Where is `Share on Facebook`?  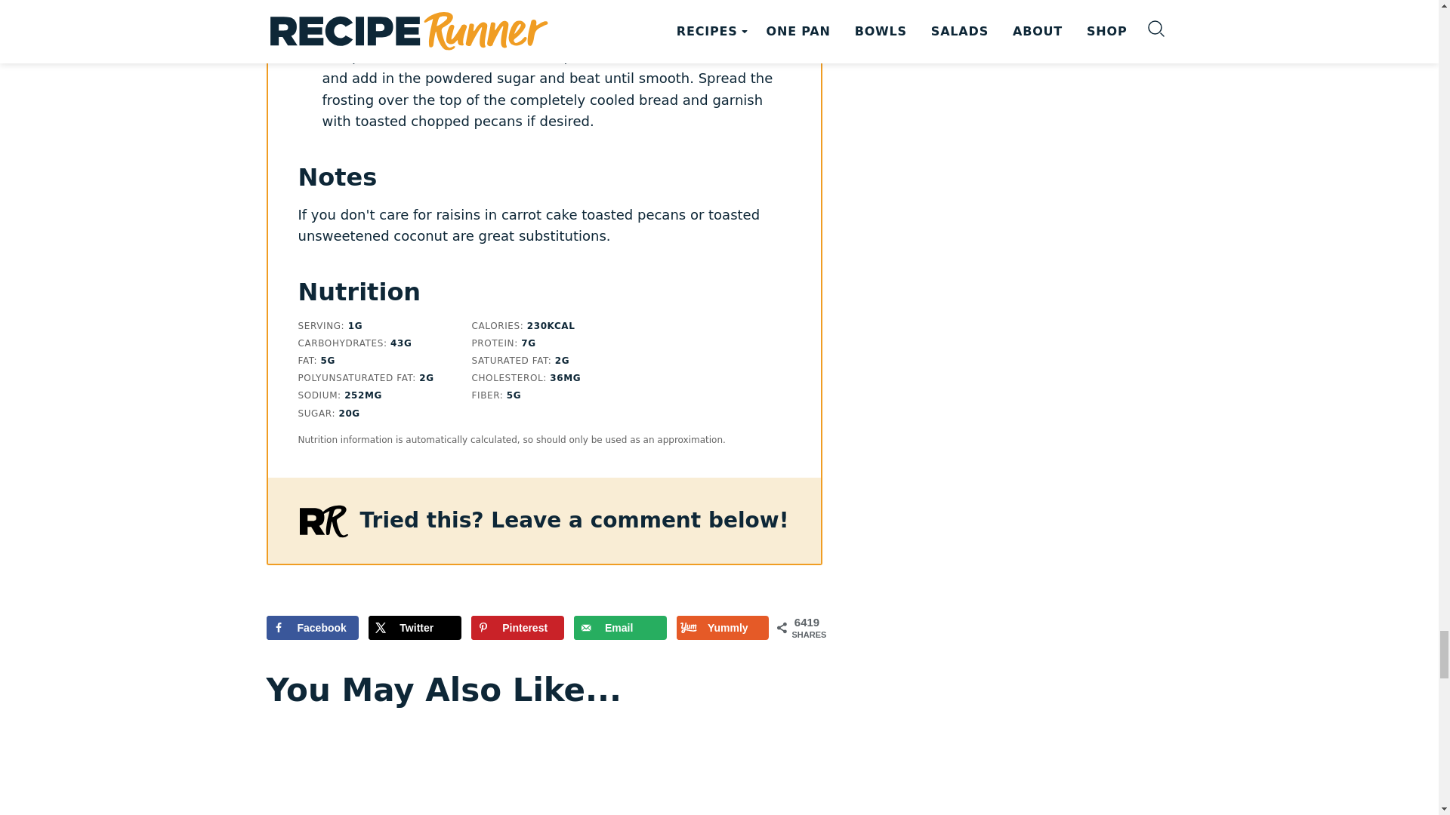 Share on Facebook is located at coordinates (311, 628).